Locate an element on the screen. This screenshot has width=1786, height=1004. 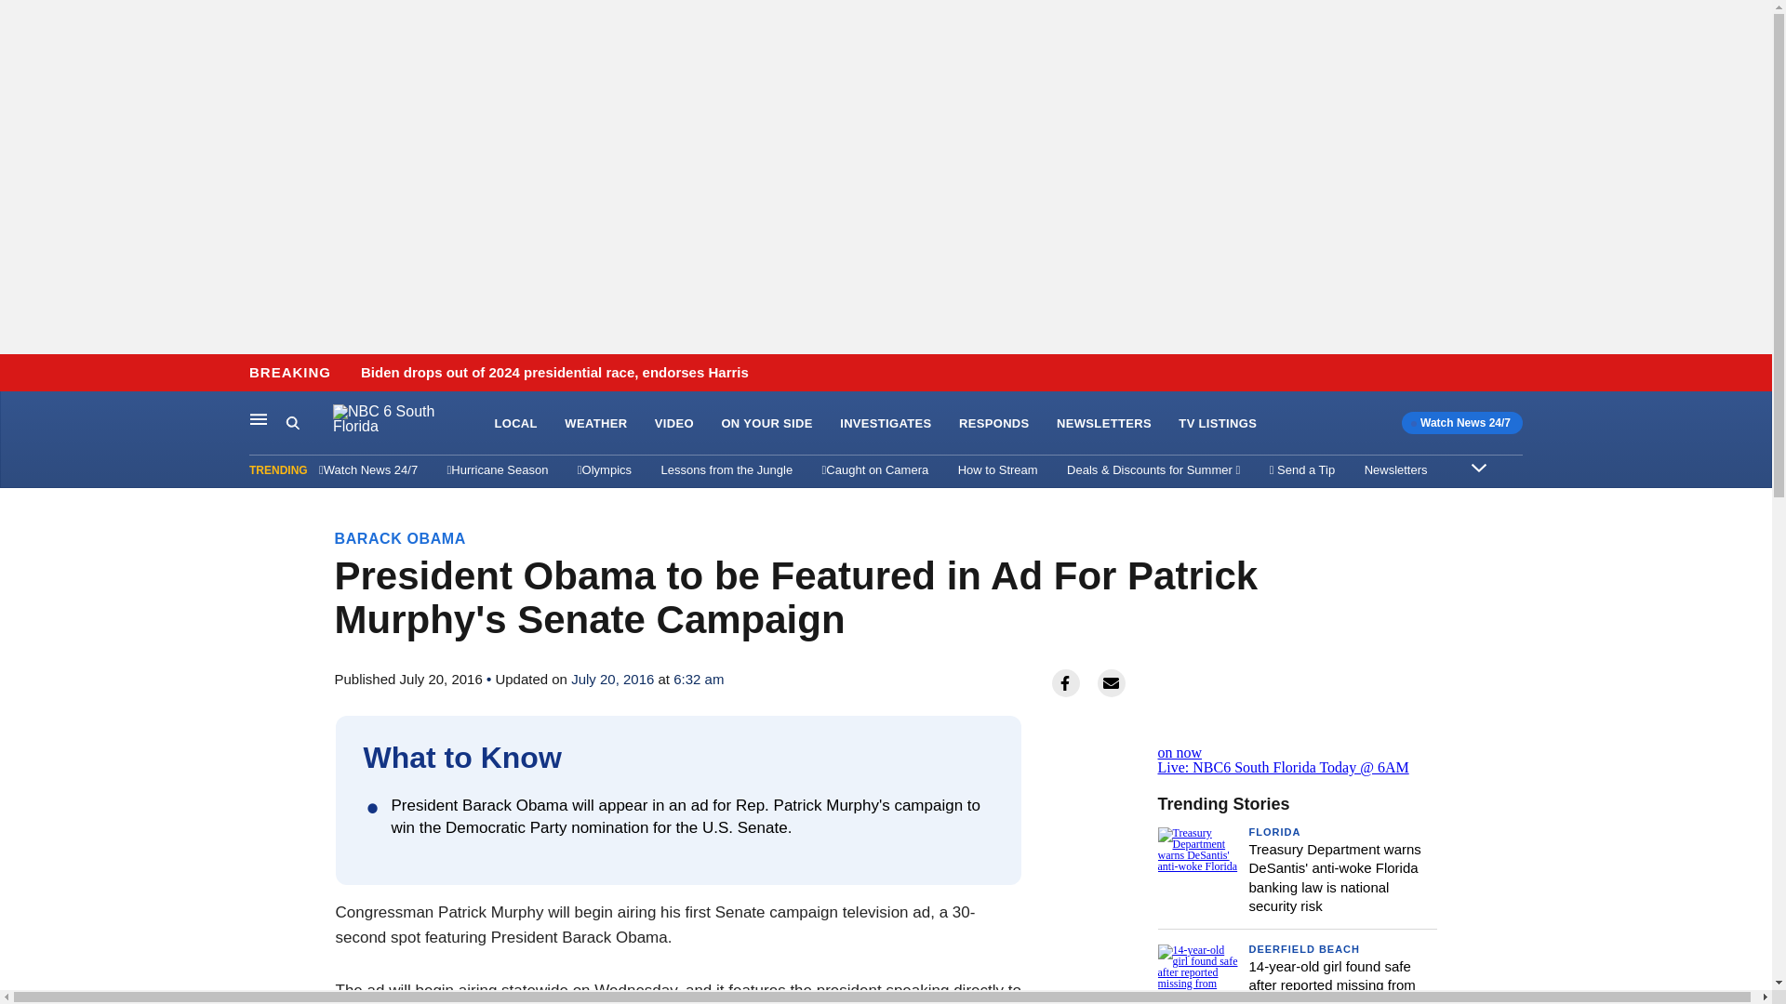
VIDEO is located at coordinates (674, 424).